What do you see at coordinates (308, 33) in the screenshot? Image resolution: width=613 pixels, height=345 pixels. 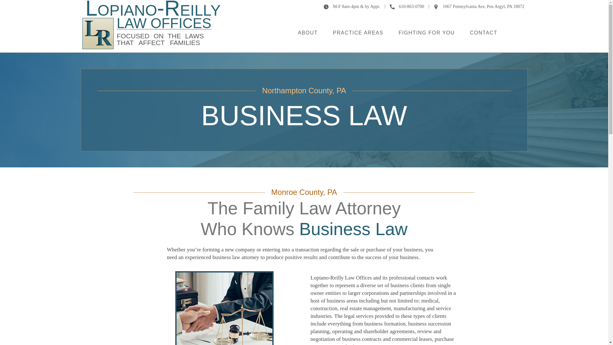 I see `ABOUT` at bounding box center [308, 33].